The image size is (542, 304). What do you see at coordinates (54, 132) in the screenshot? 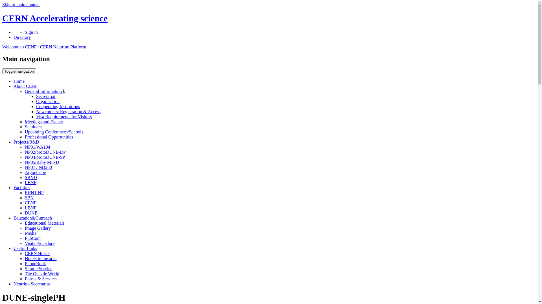
I see `Upcoming Conferences/Schools` at bounding box center [54, 132].